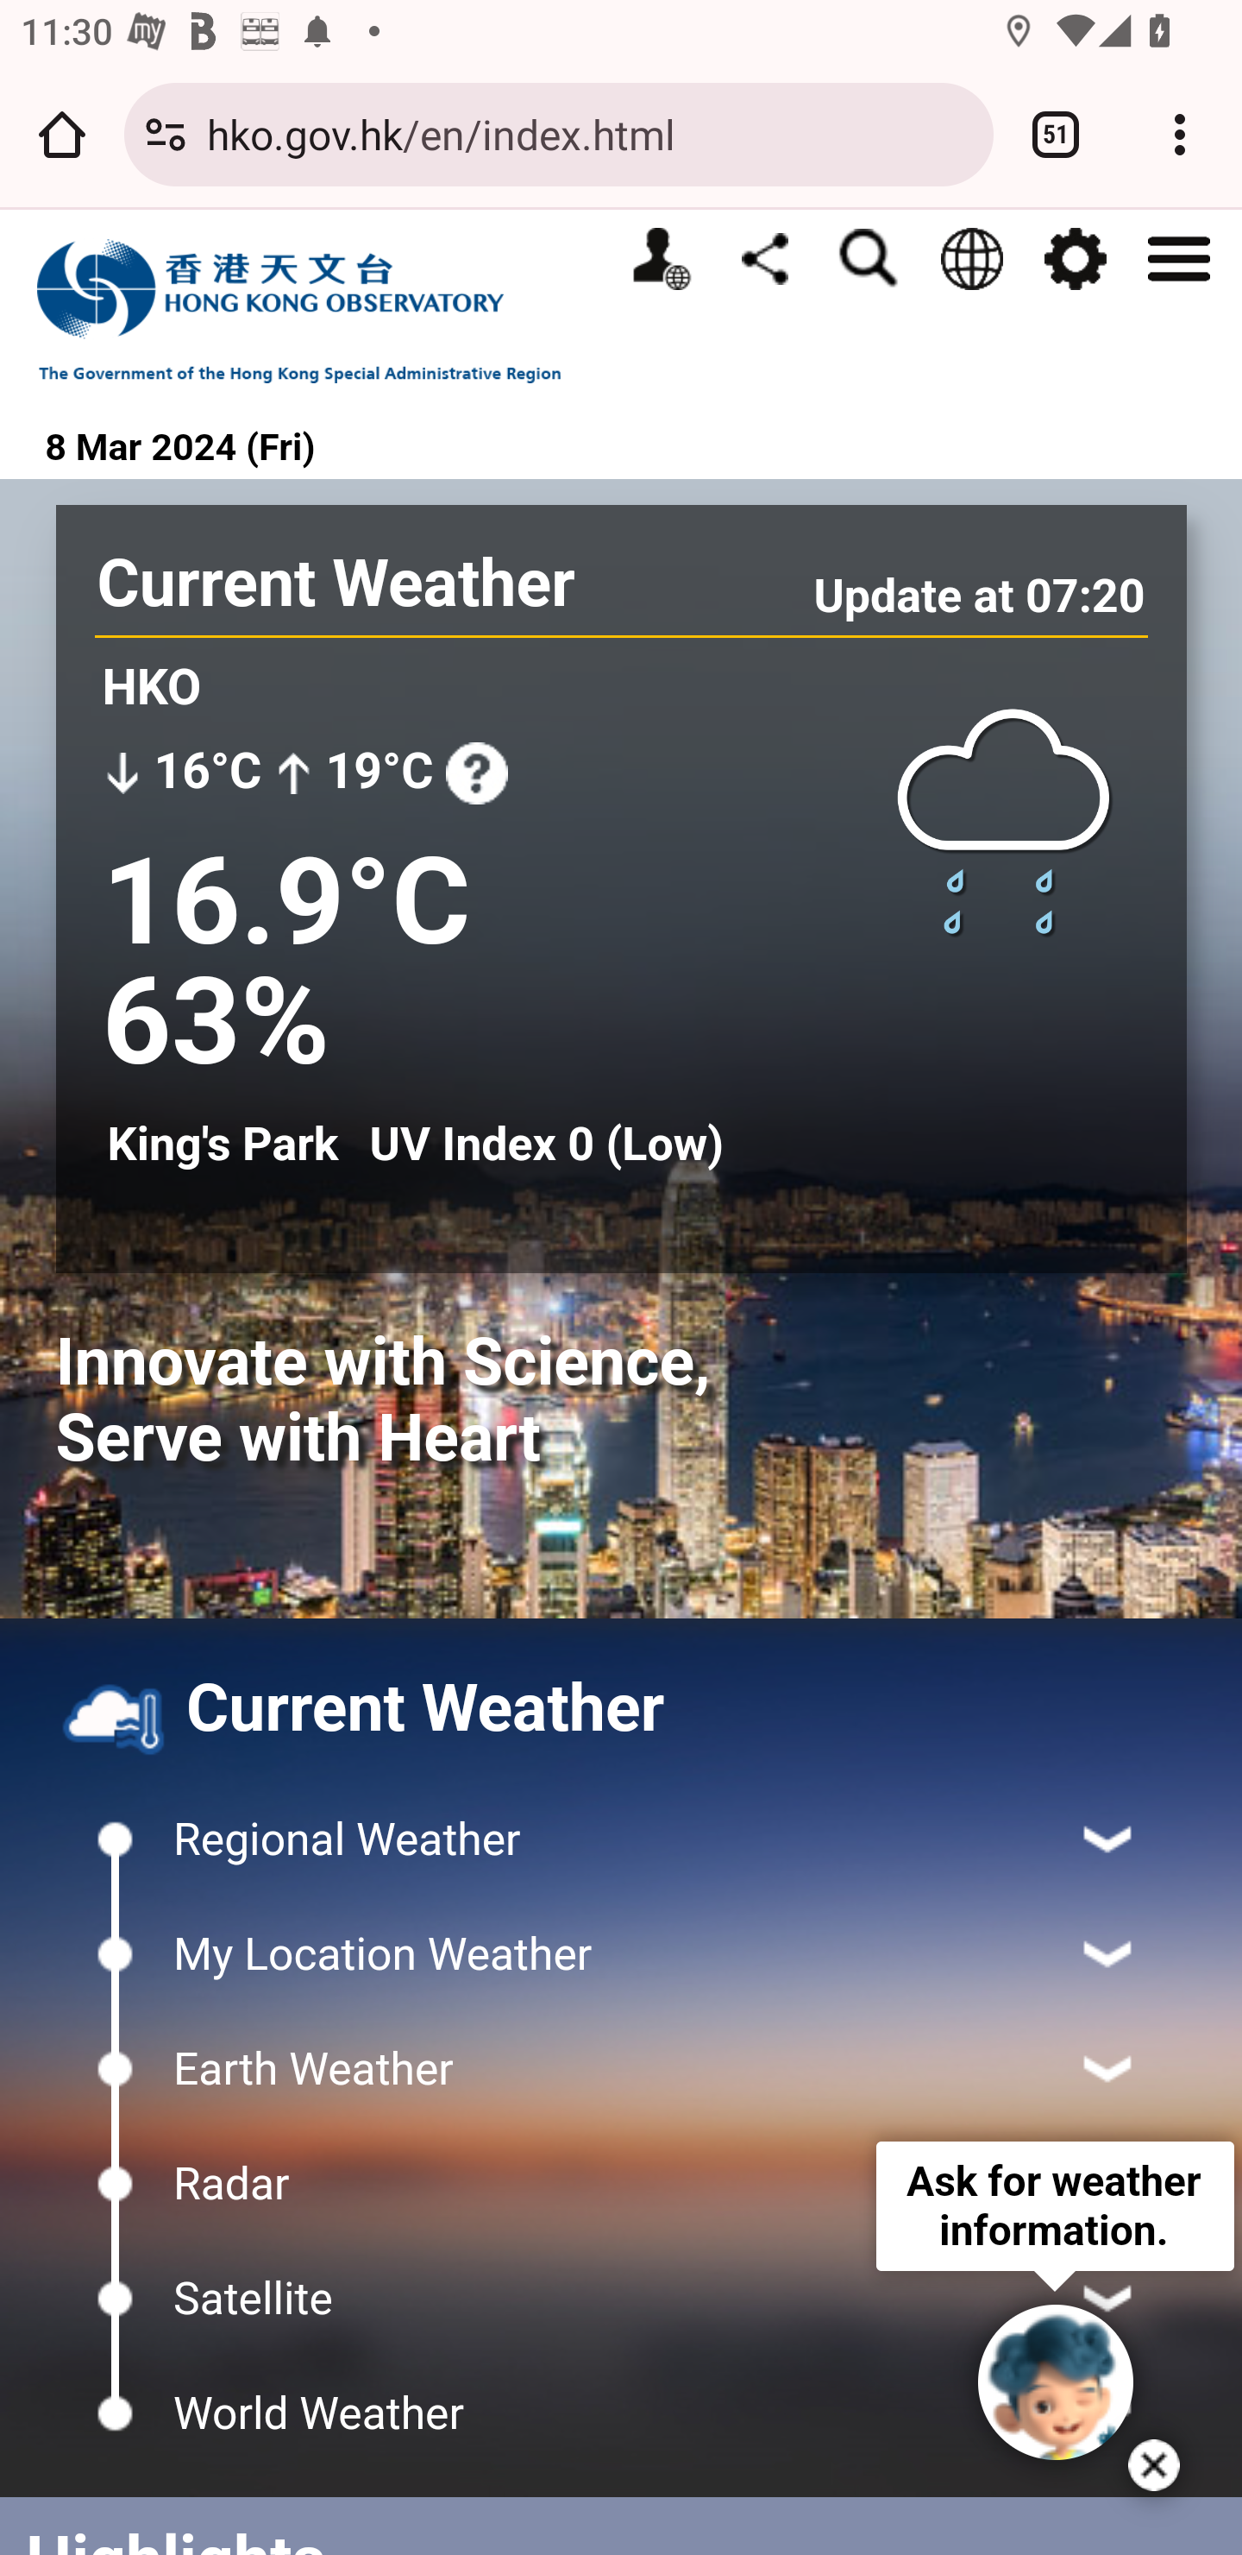 The height and width of the screenshot is (2555, 1242). I want to click on Personalized Website Personalized Website, so click(661, 259).